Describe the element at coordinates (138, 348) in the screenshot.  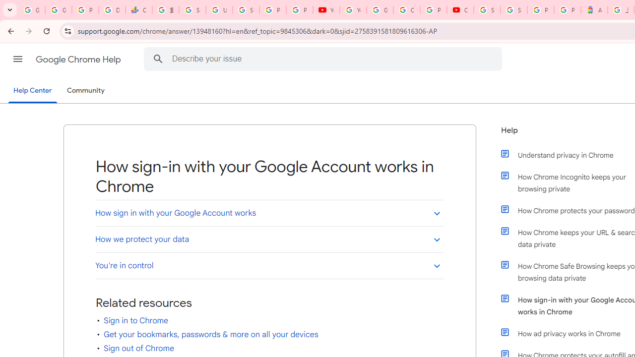
I see `Sign out of Chrome` at that location.